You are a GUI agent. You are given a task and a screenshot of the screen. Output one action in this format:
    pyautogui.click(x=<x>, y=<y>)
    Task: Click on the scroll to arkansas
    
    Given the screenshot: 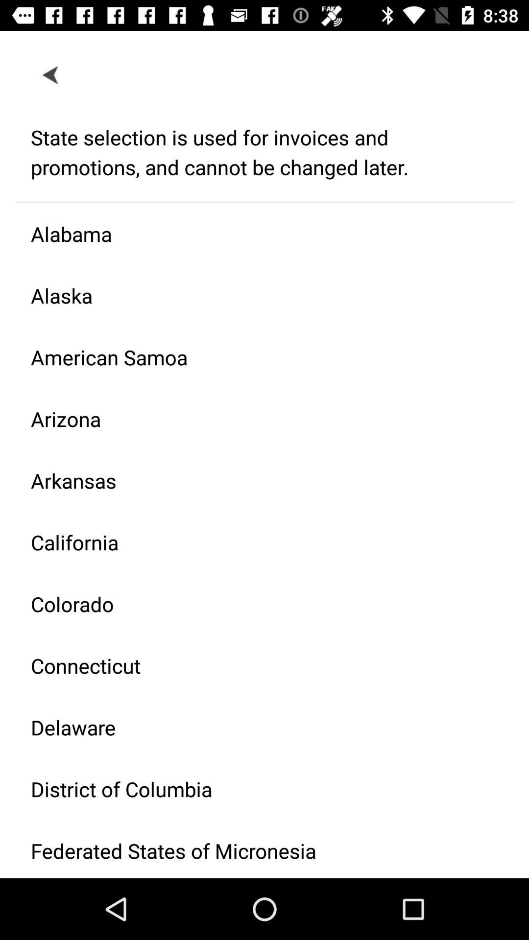 What is the action you would take?
    pyautogui.click(x=257, y=481)
    